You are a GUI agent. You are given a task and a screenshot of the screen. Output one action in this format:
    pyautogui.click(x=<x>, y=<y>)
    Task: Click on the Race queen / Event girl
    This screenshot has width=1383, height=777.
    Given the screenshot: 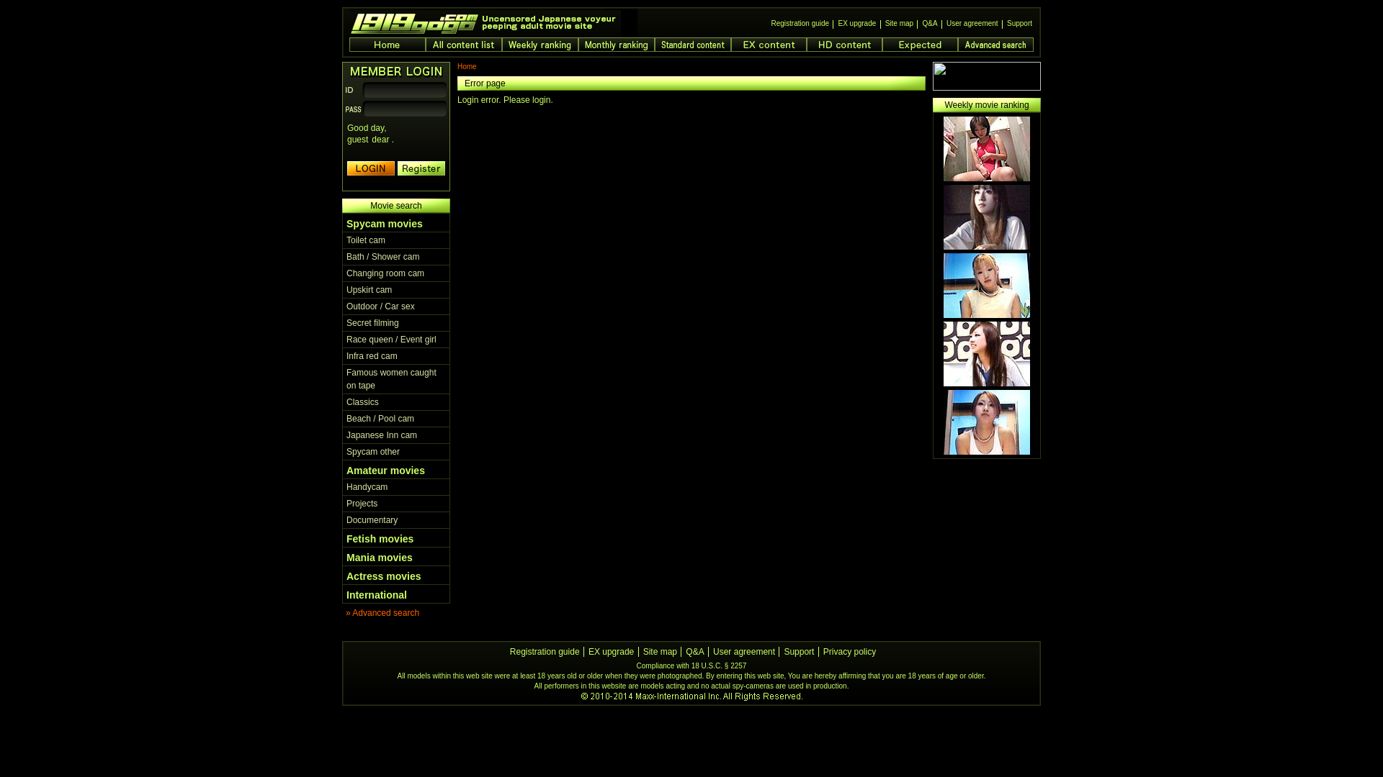 What is the action you would take?
    pyautogui.click(x=392, y=340)
    